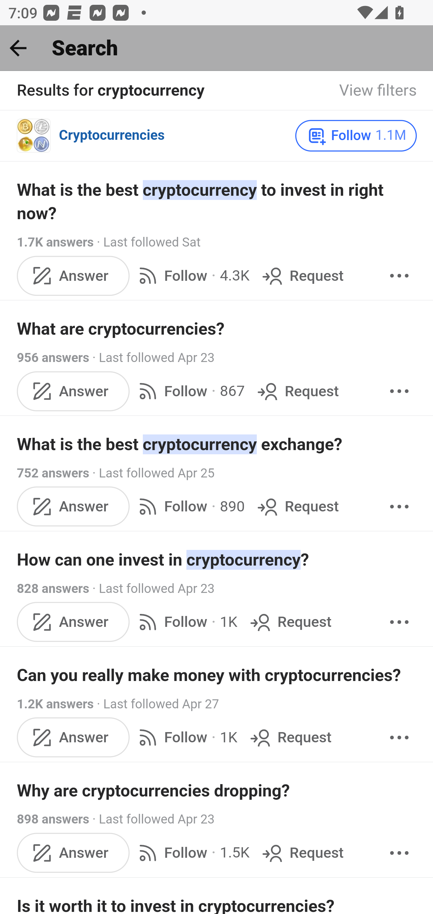 This screenshot has width=433, height=914. I want to click on Follow · 890, so click(189, 506).